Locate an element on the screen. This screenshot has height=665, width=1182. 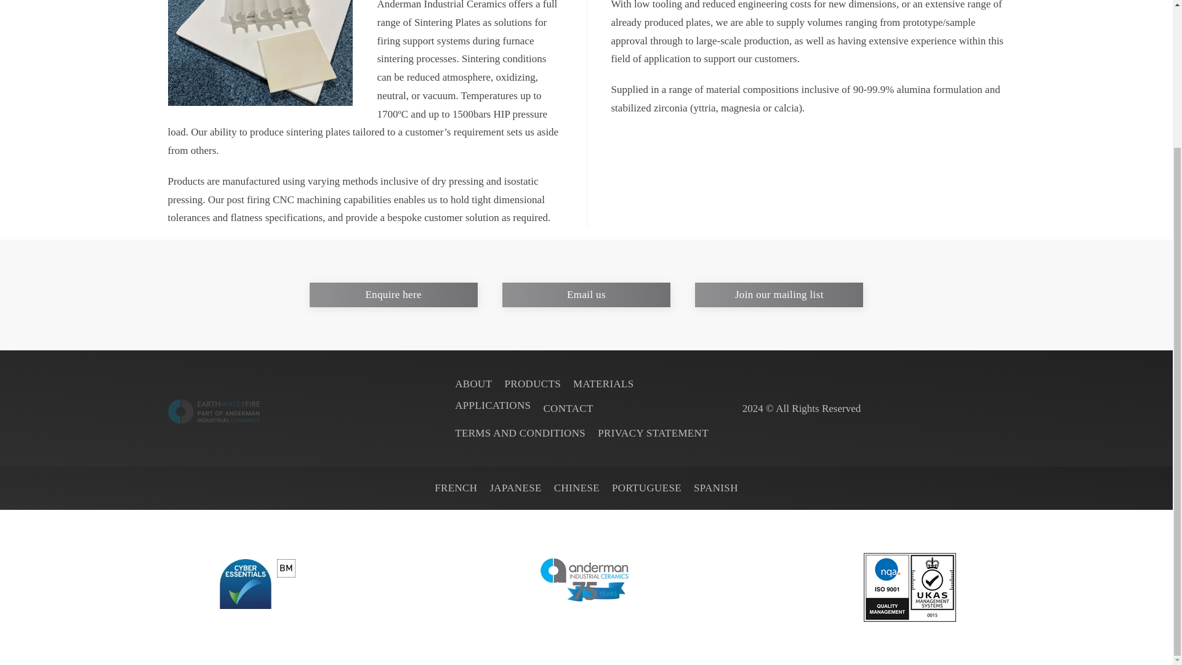
PORTUGUESE is located at coordinates (646, 488).